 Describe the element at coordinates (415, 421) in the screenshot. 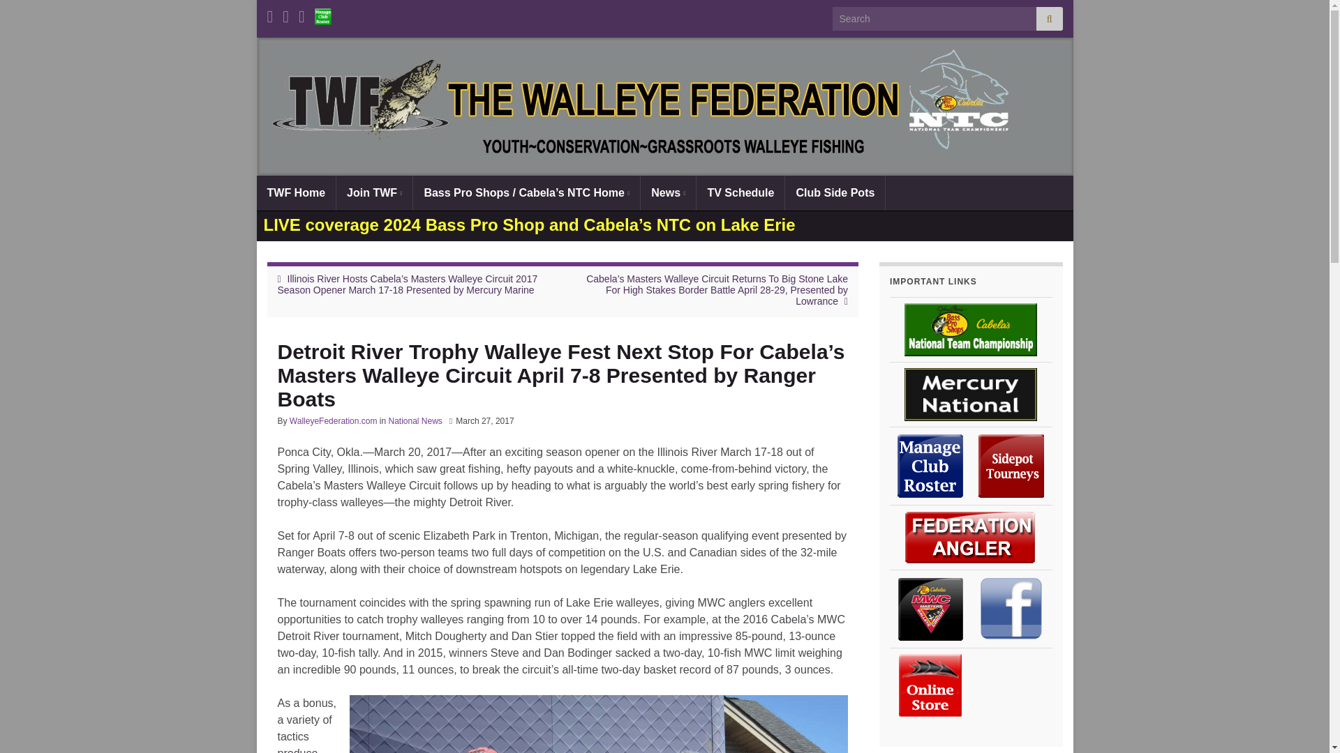

I see `National News` at that location.